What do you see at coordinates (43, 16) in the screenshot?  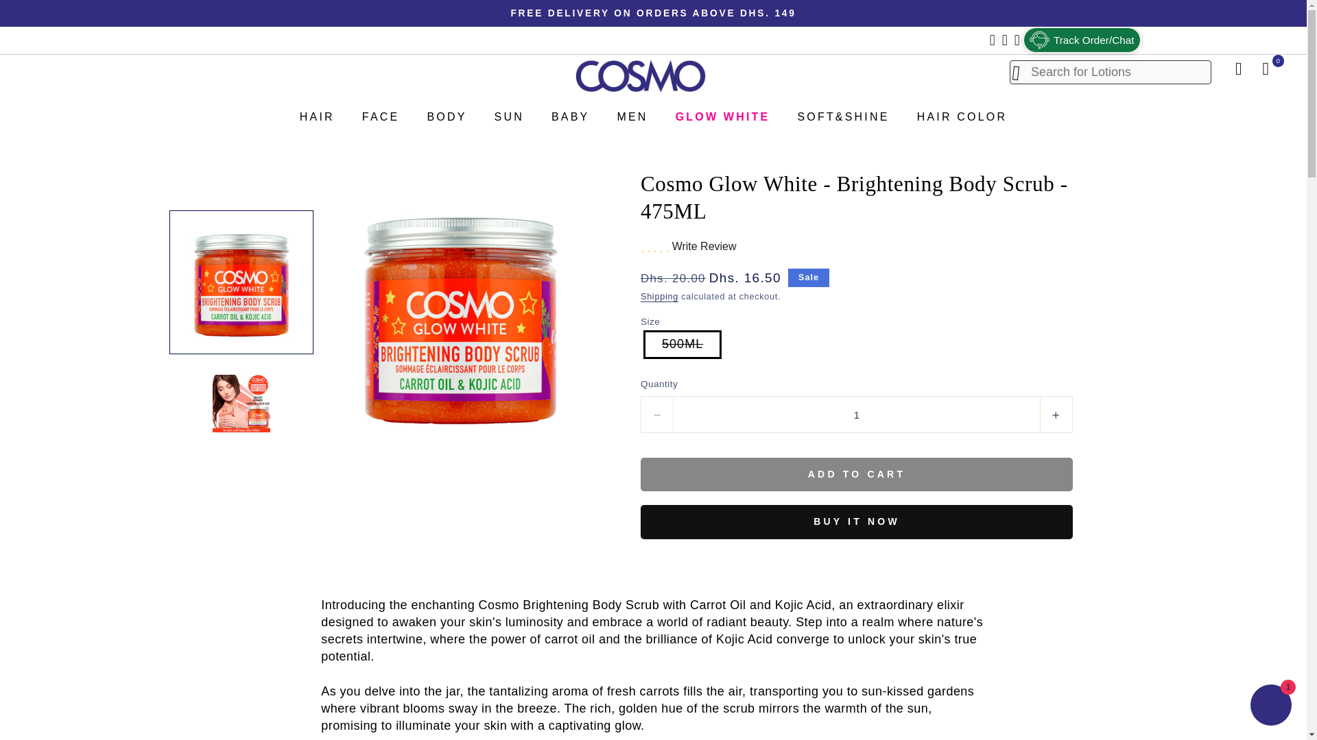 I see `Skip to content` at bounding box center [43, 16].